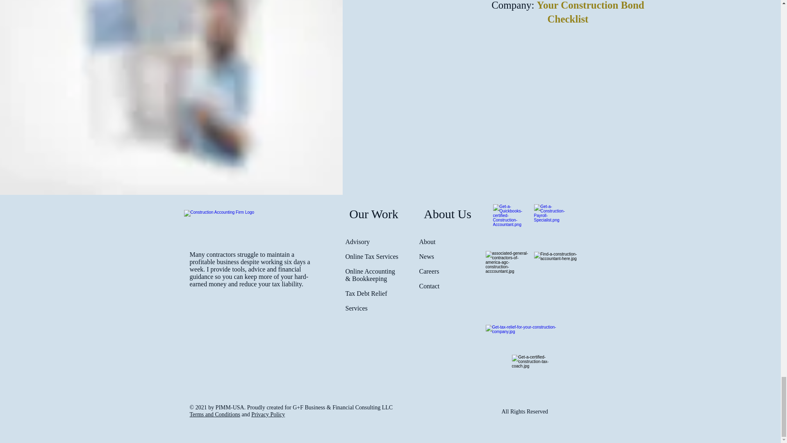  I want to click on Services, so click(356, 308).